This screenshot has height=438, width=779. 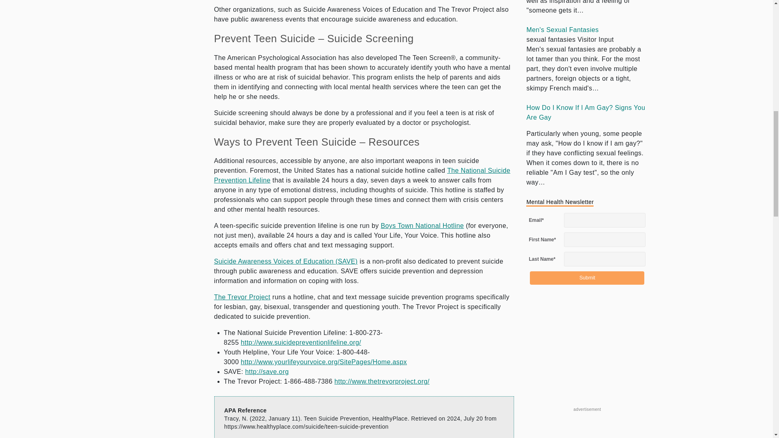 I want to click on Submit, so click(x=587, y=278).